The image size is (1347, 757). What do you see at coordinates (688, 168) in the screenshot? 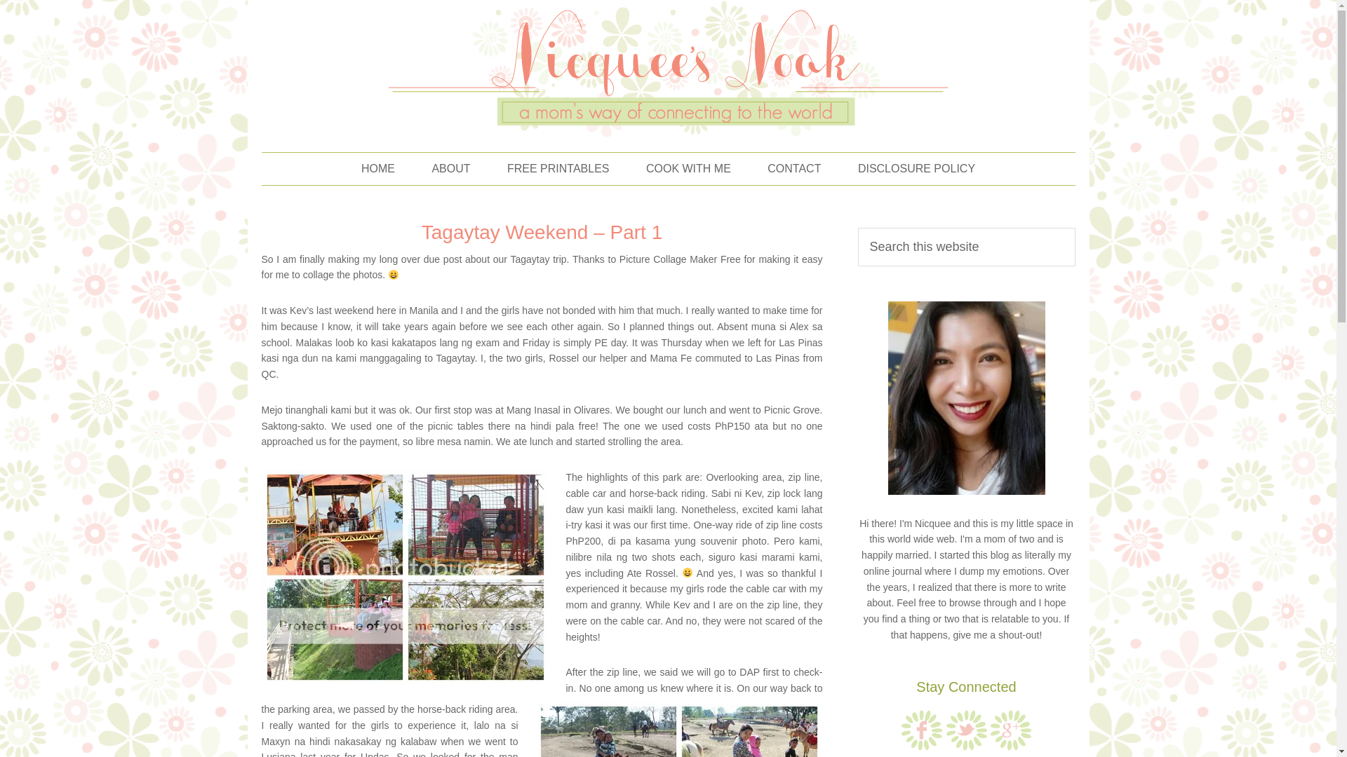
I see `COOK WITH ME` at bounding box center [688, 168].